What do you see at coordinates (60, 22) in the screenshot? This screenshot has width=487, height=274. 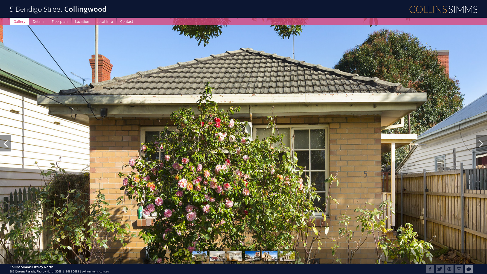 I see `Floorplan` at bounding box center [60, 22].